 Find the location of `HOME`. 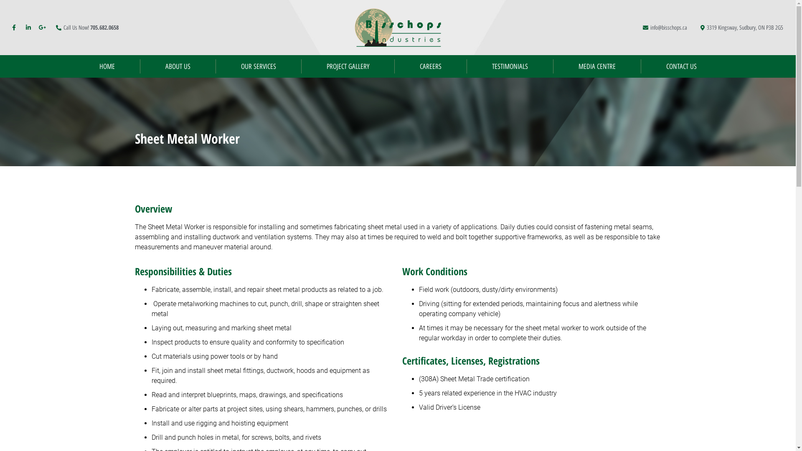

HOME is located at coordinates (107, 66).